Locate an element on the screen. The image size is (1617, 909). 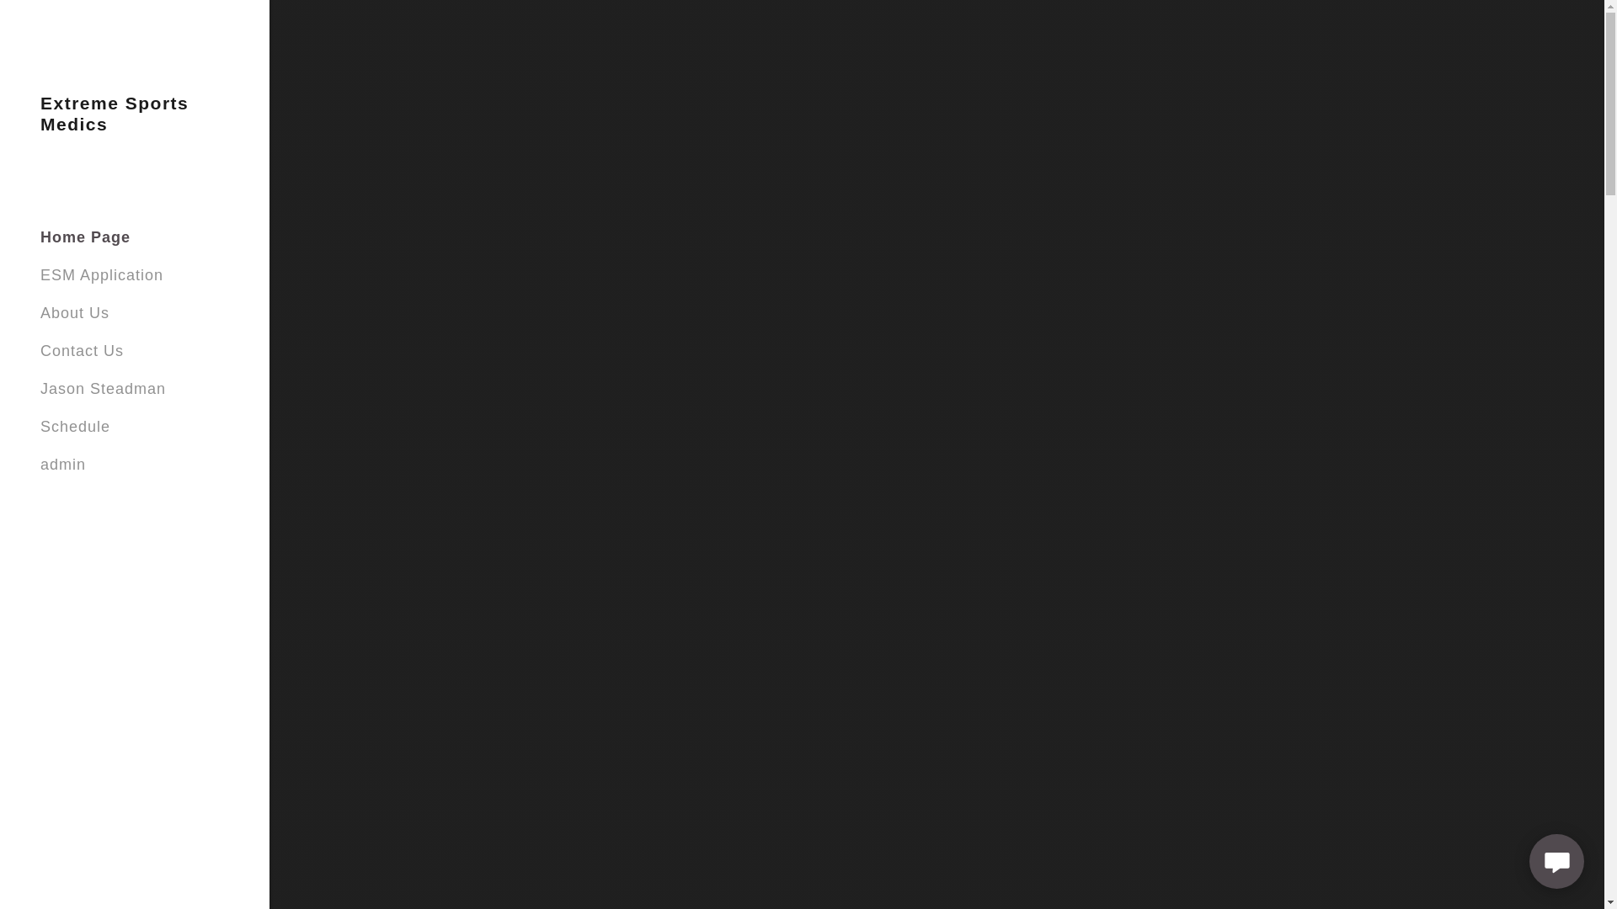
ESM Application is located at coordinates (101, 274).